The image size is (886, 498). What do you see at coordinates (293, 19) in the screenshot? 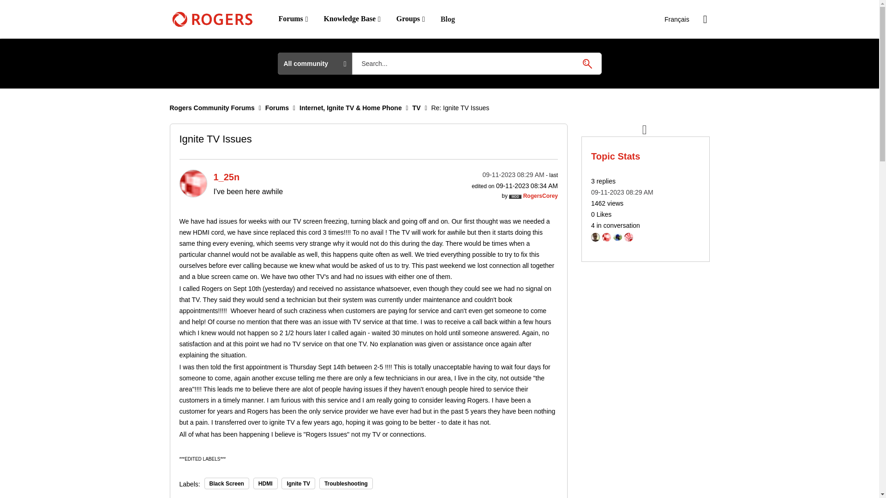
I see `Forums` at bounding box center [293, 19].